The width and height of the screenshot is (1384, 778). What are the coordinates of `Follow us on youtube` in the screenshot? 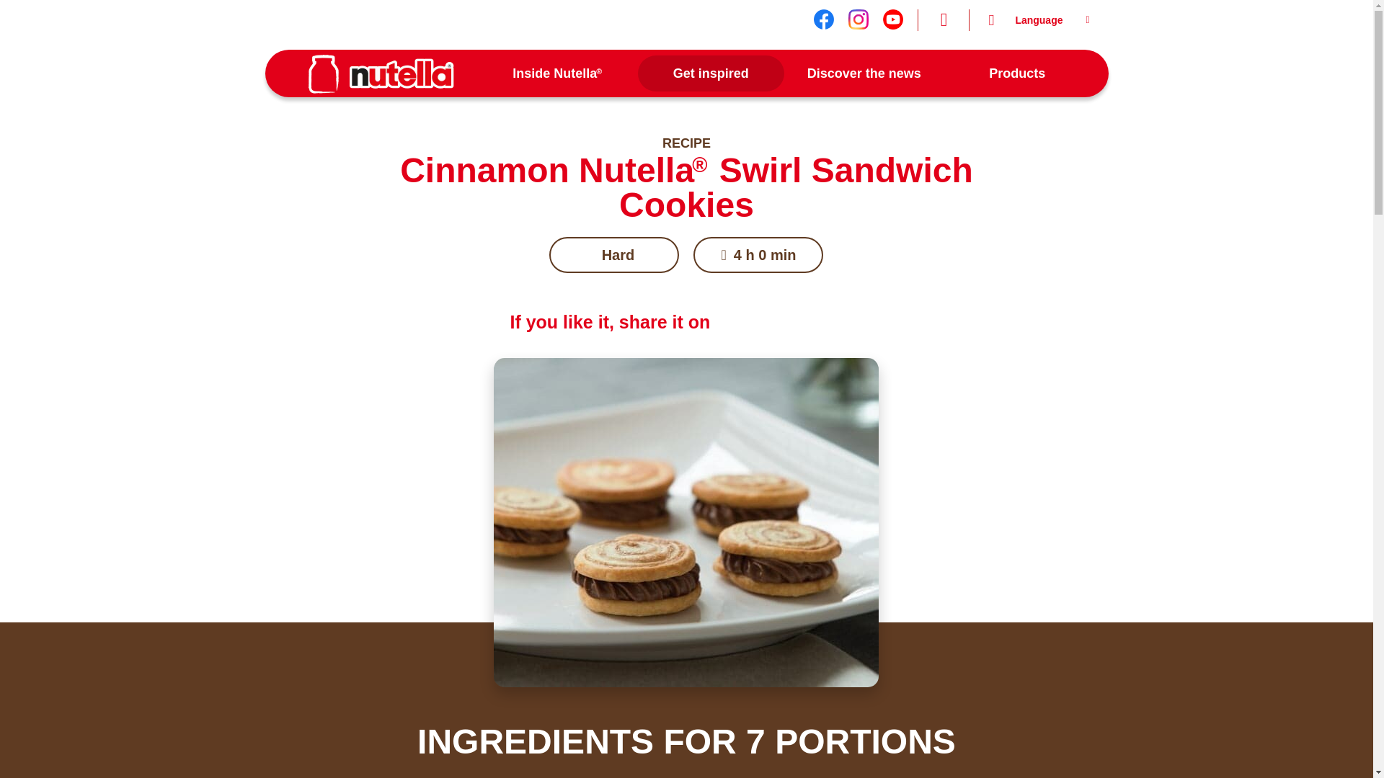 It's located at (892, 19).